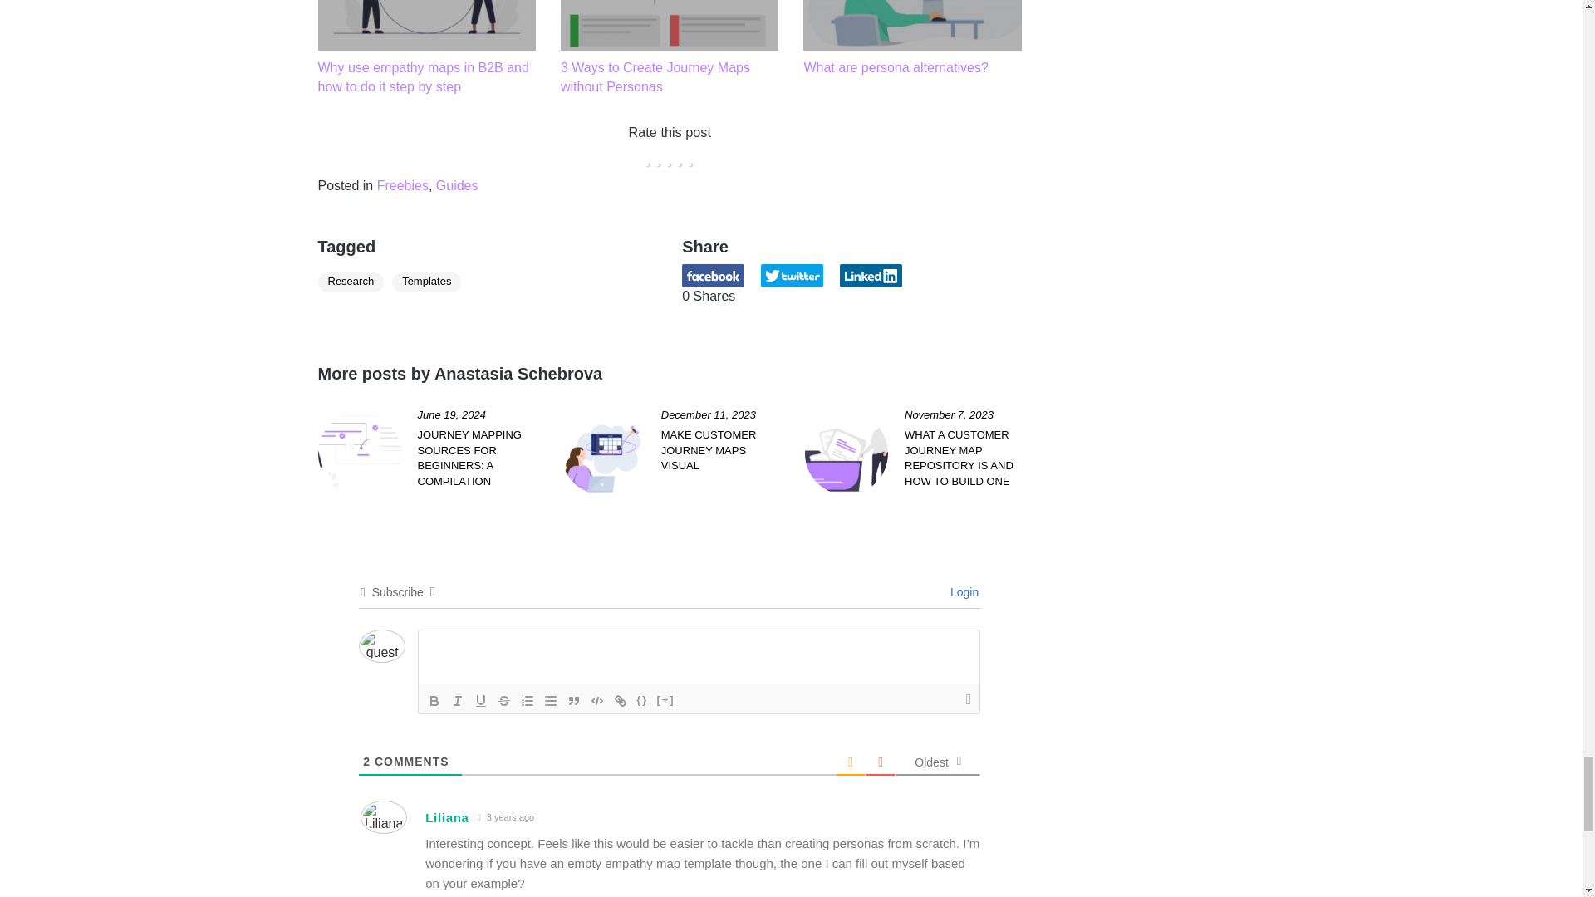  I want to click on Bold, so click(434, 701).